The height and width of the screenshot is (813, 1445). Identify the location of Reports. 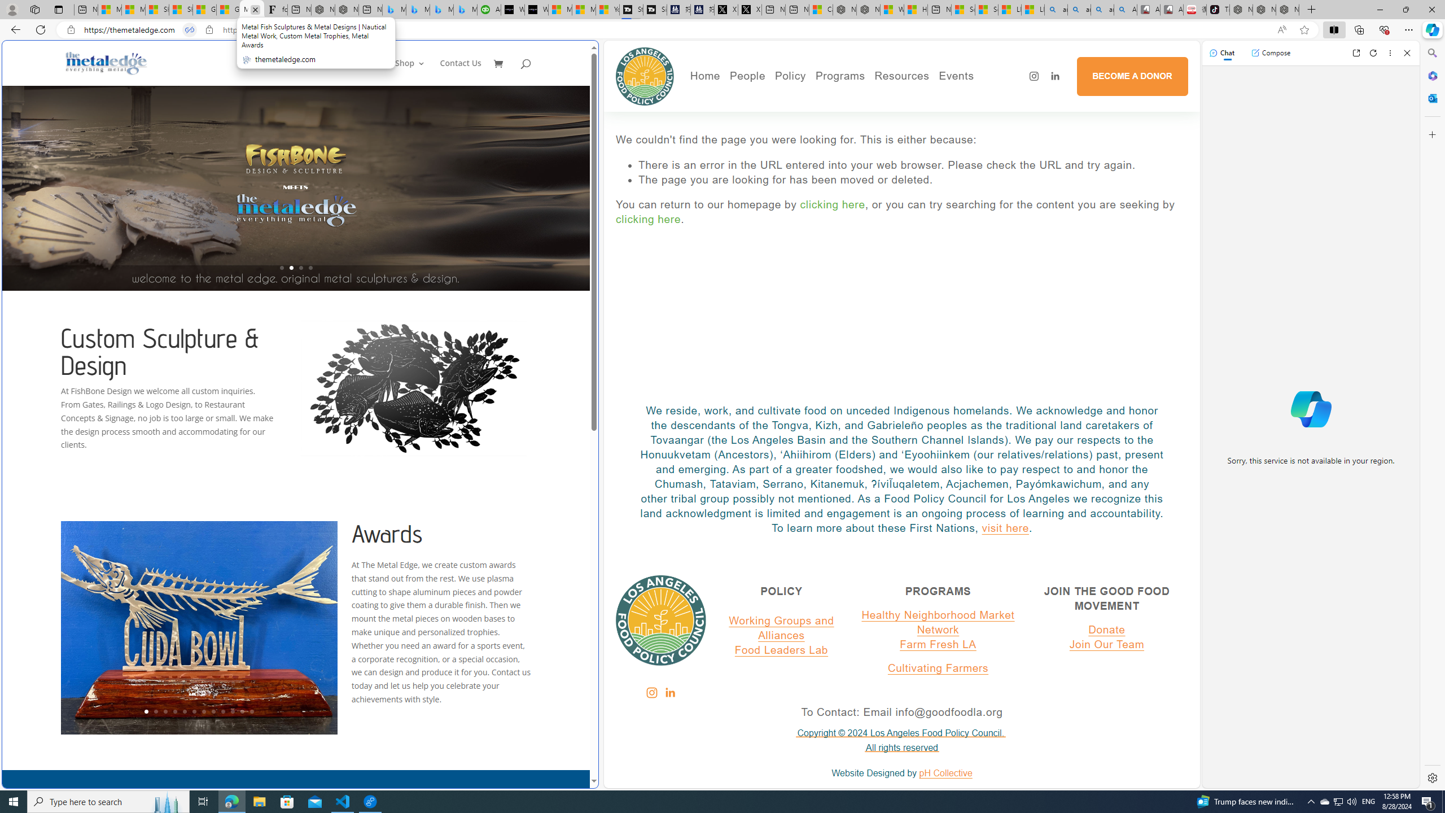
(786, 160).